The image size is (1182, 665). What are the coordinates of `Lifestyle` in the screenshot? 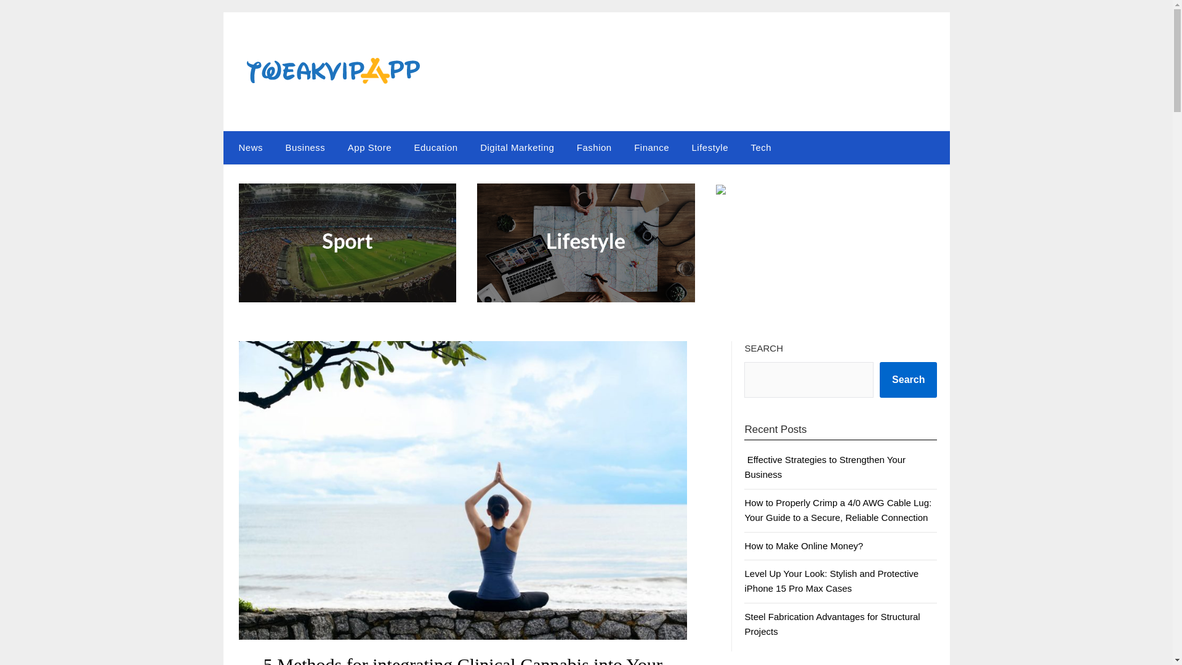 It's located at (709, 147).